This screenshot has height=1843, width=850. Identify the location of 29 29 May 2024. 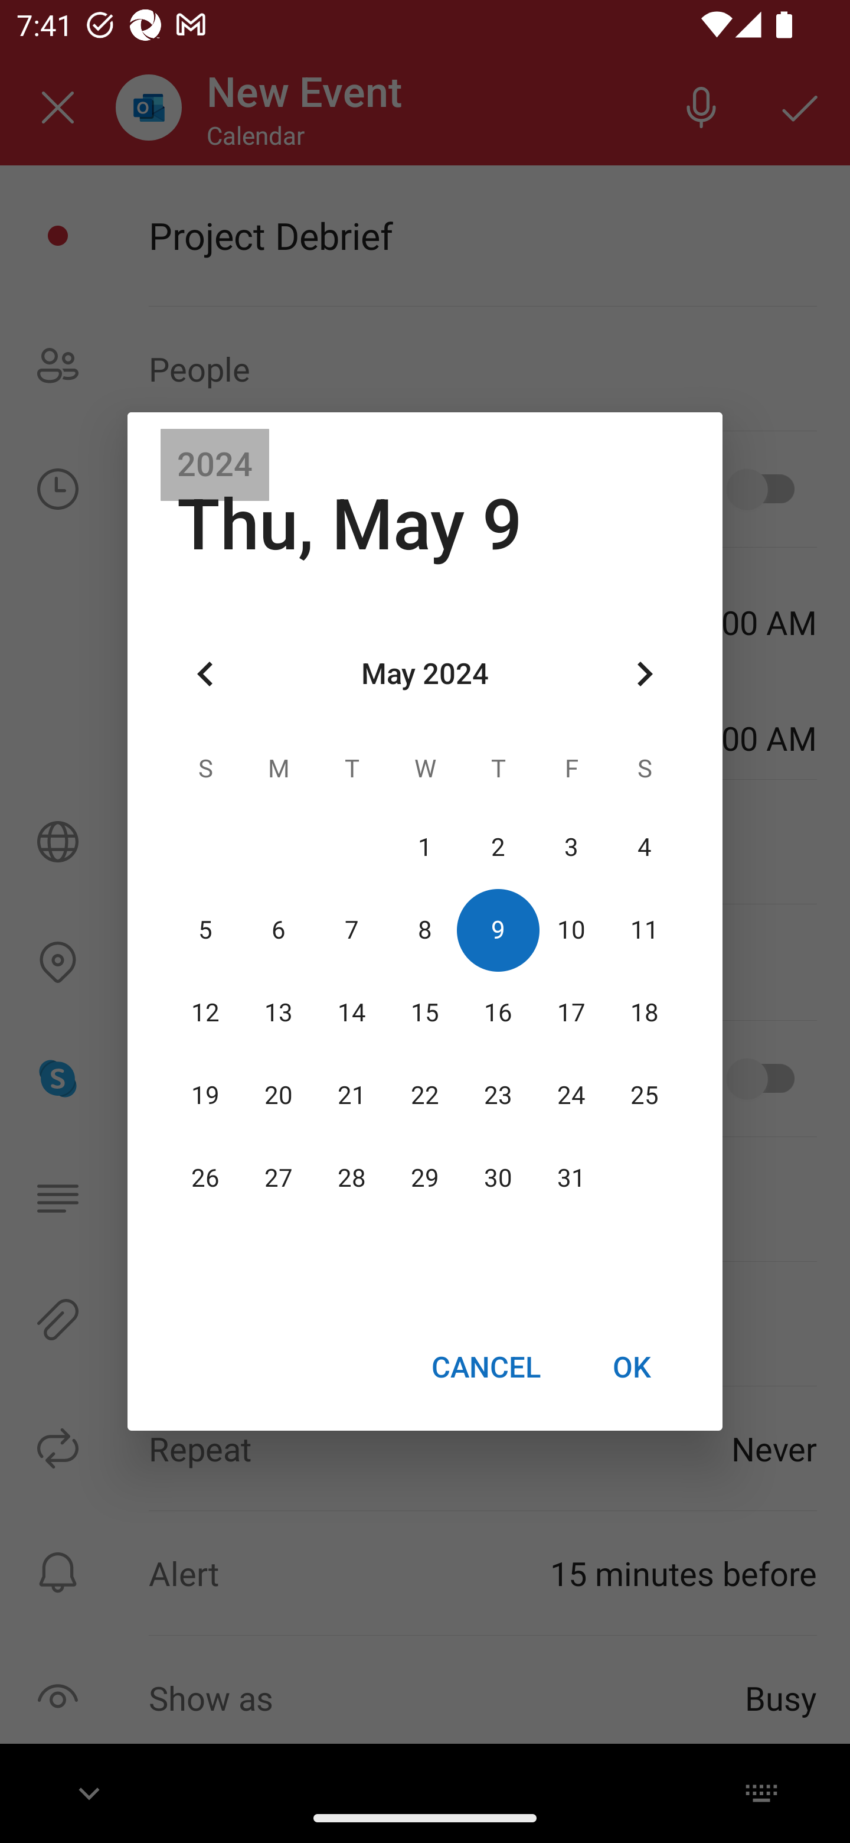
(425, 1178).